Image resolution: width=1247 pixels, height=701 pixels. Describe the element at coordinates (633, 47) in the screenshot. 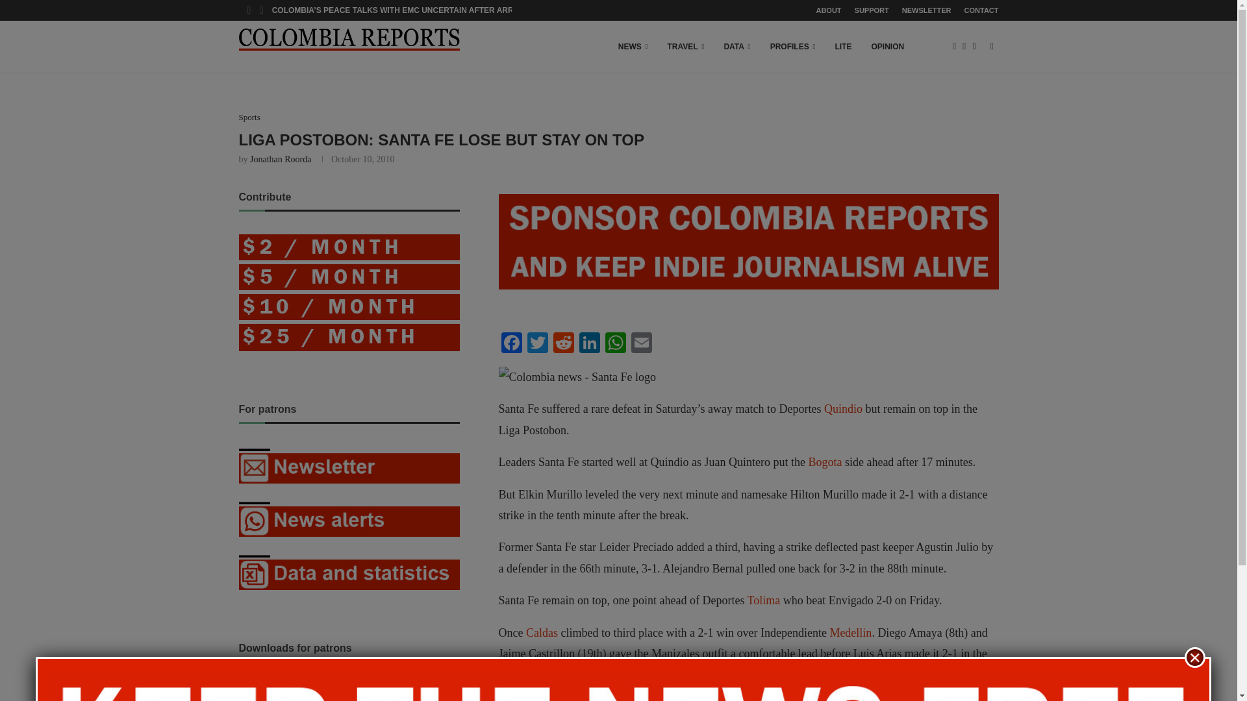

I see `NEWS` at that location.